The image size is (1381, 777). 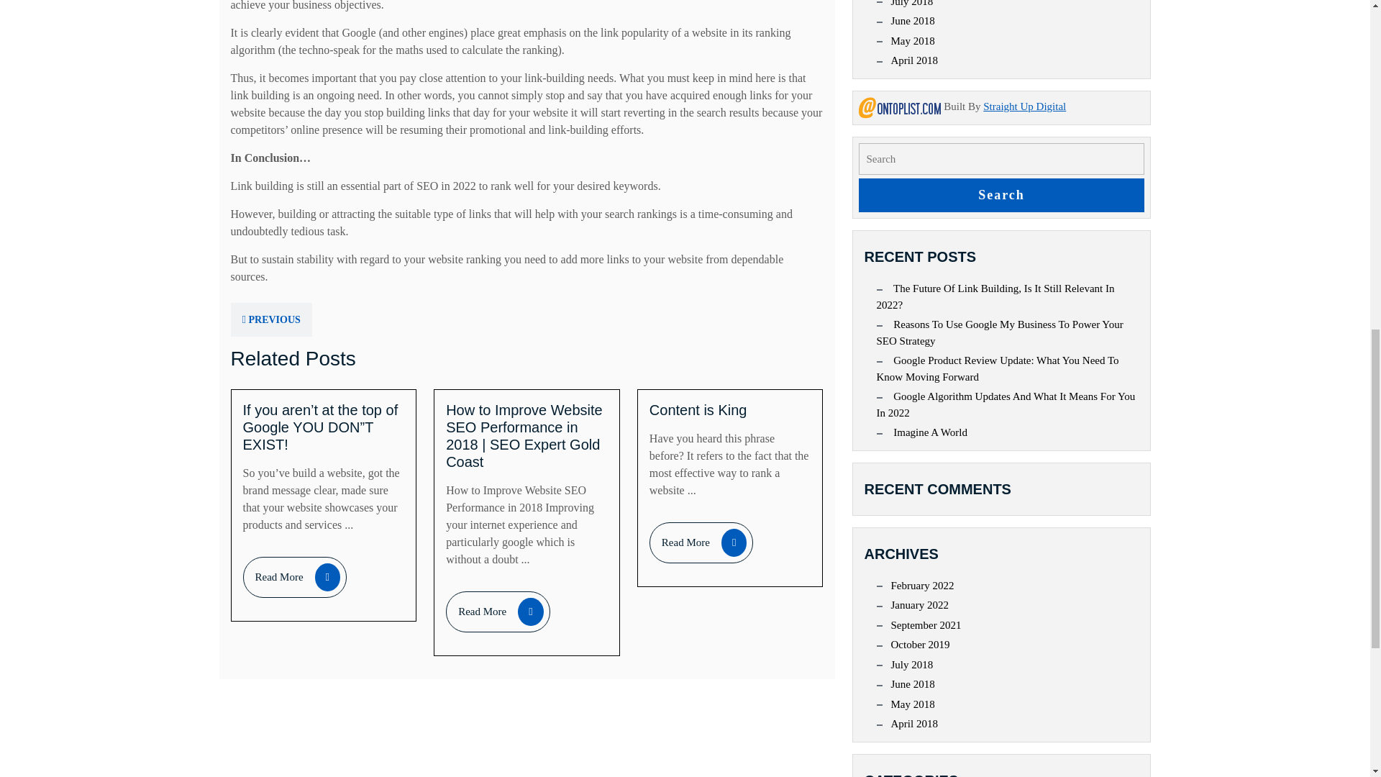 What do you see at coordinates (295, 577) in the screenshot?
I see `Content is King` at bounding box center [295, 577].